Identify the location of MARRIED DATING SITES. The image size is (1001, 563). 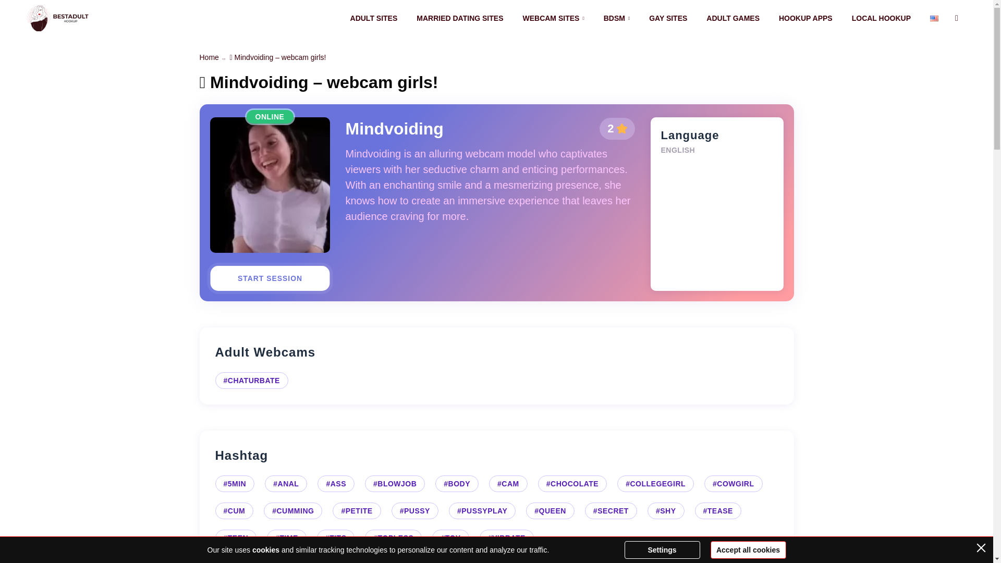
(460, 18).